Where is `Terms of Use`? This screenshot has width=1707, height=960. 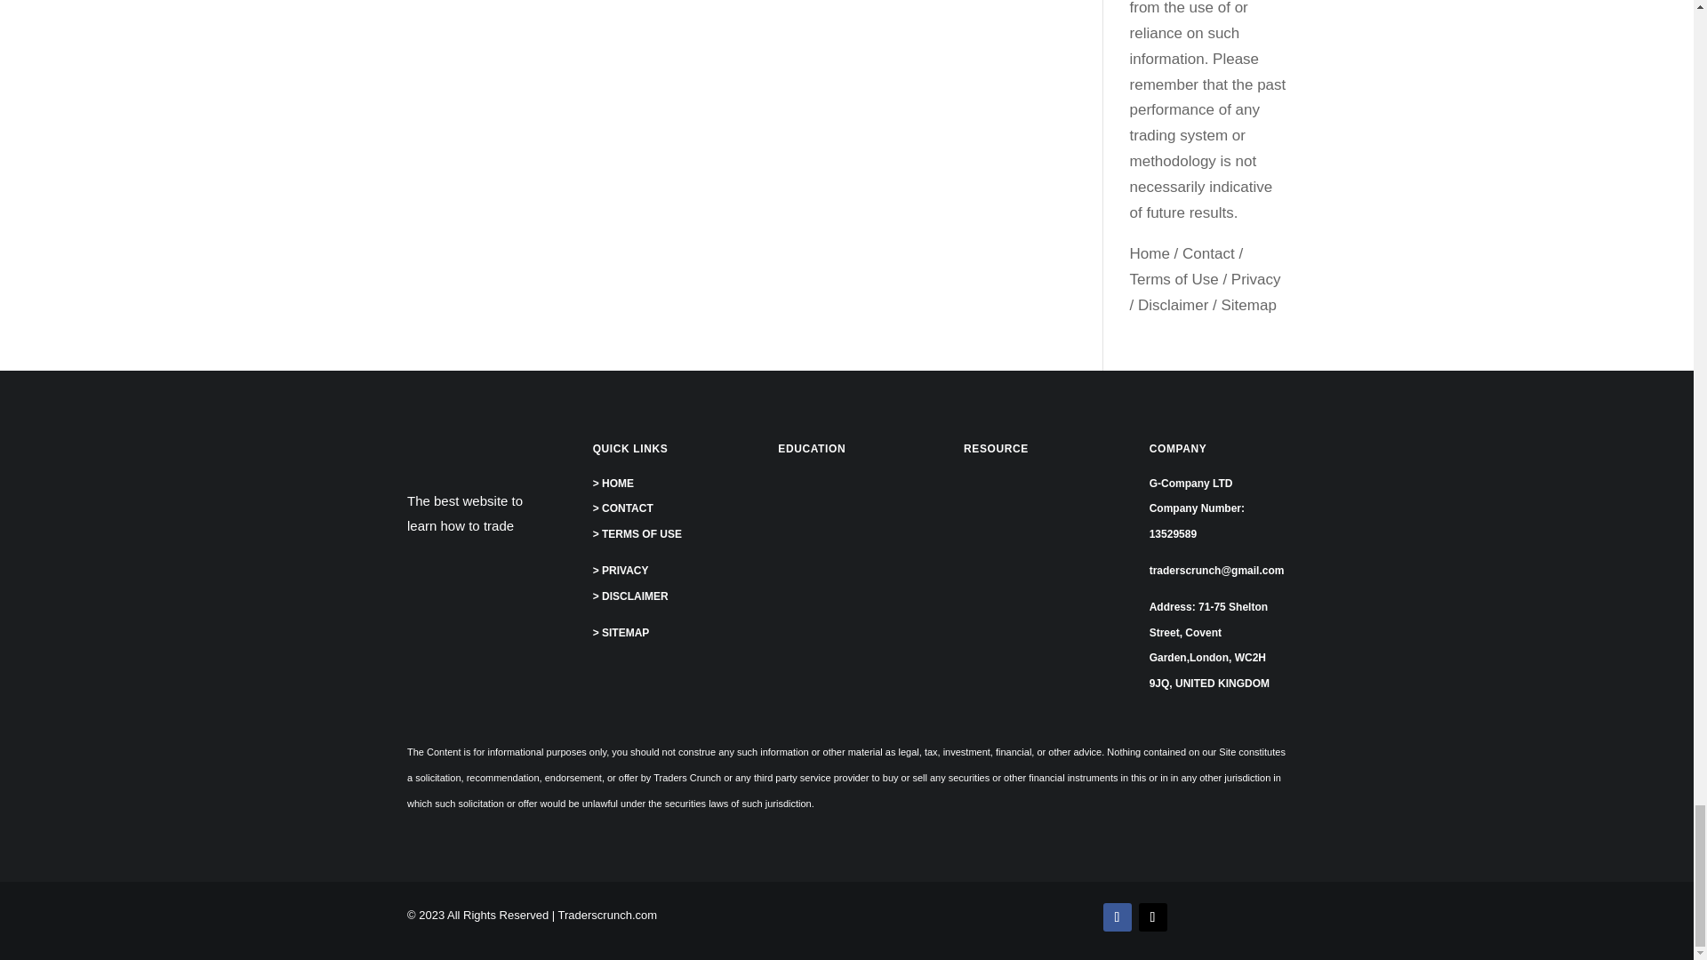
Terms of Use is located at coordinates (1174, 279).